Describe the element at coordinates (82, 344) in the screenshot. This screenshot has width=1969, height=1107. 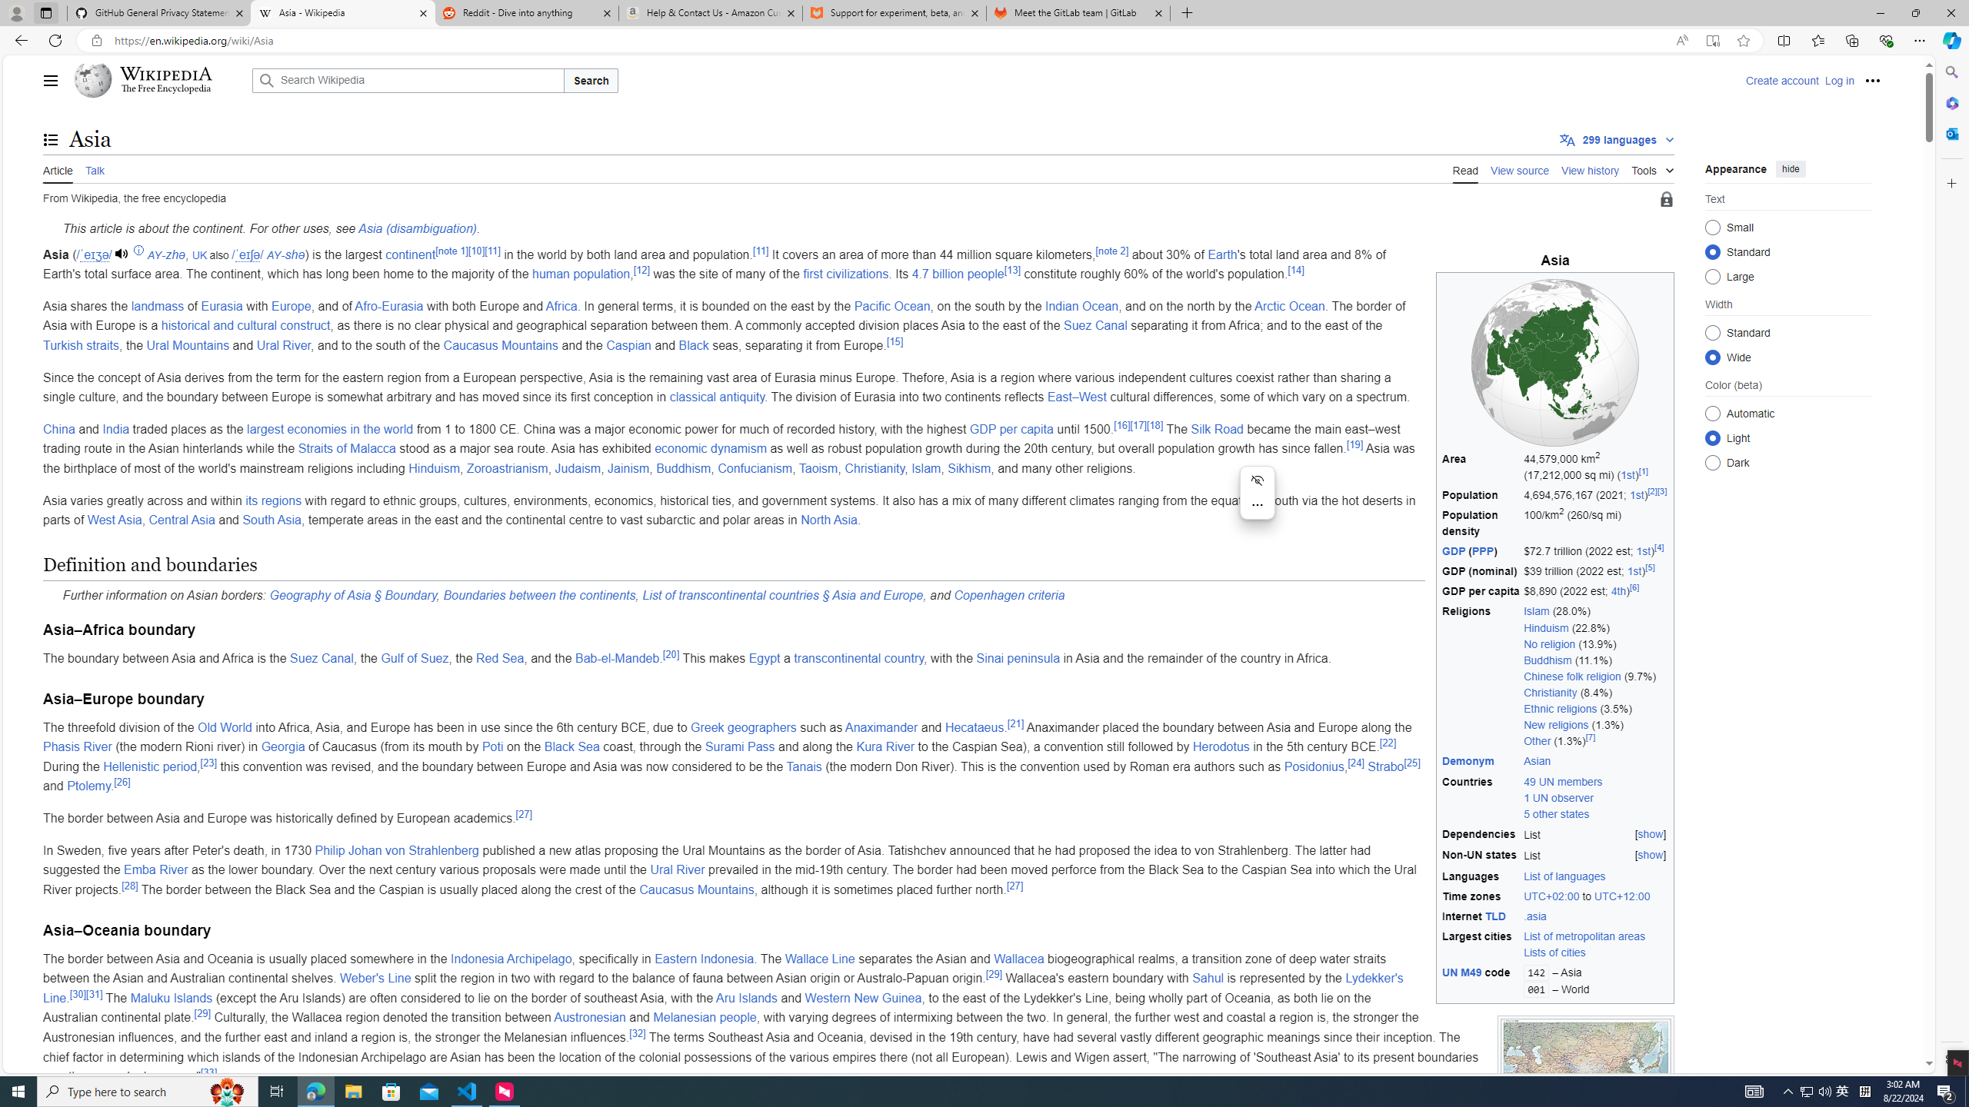
I see `Turkish straits` at that location.